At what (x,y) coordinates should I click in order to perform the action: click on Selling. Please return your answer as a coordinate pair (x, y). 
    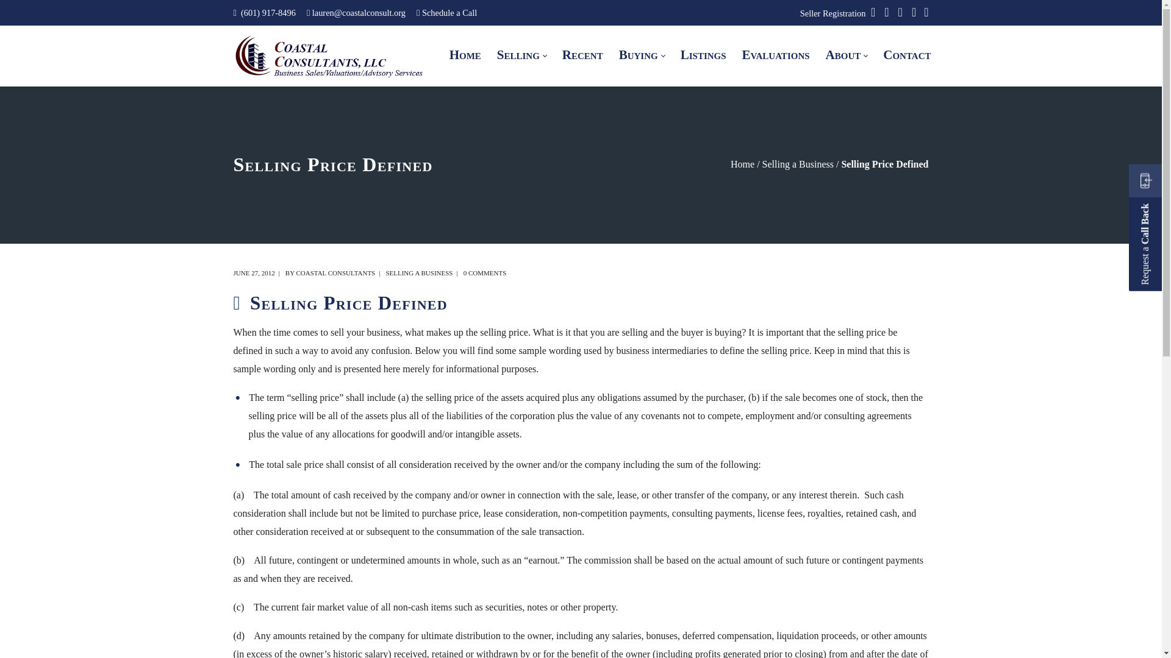
    Looking at the image, I should click on (521, 56).